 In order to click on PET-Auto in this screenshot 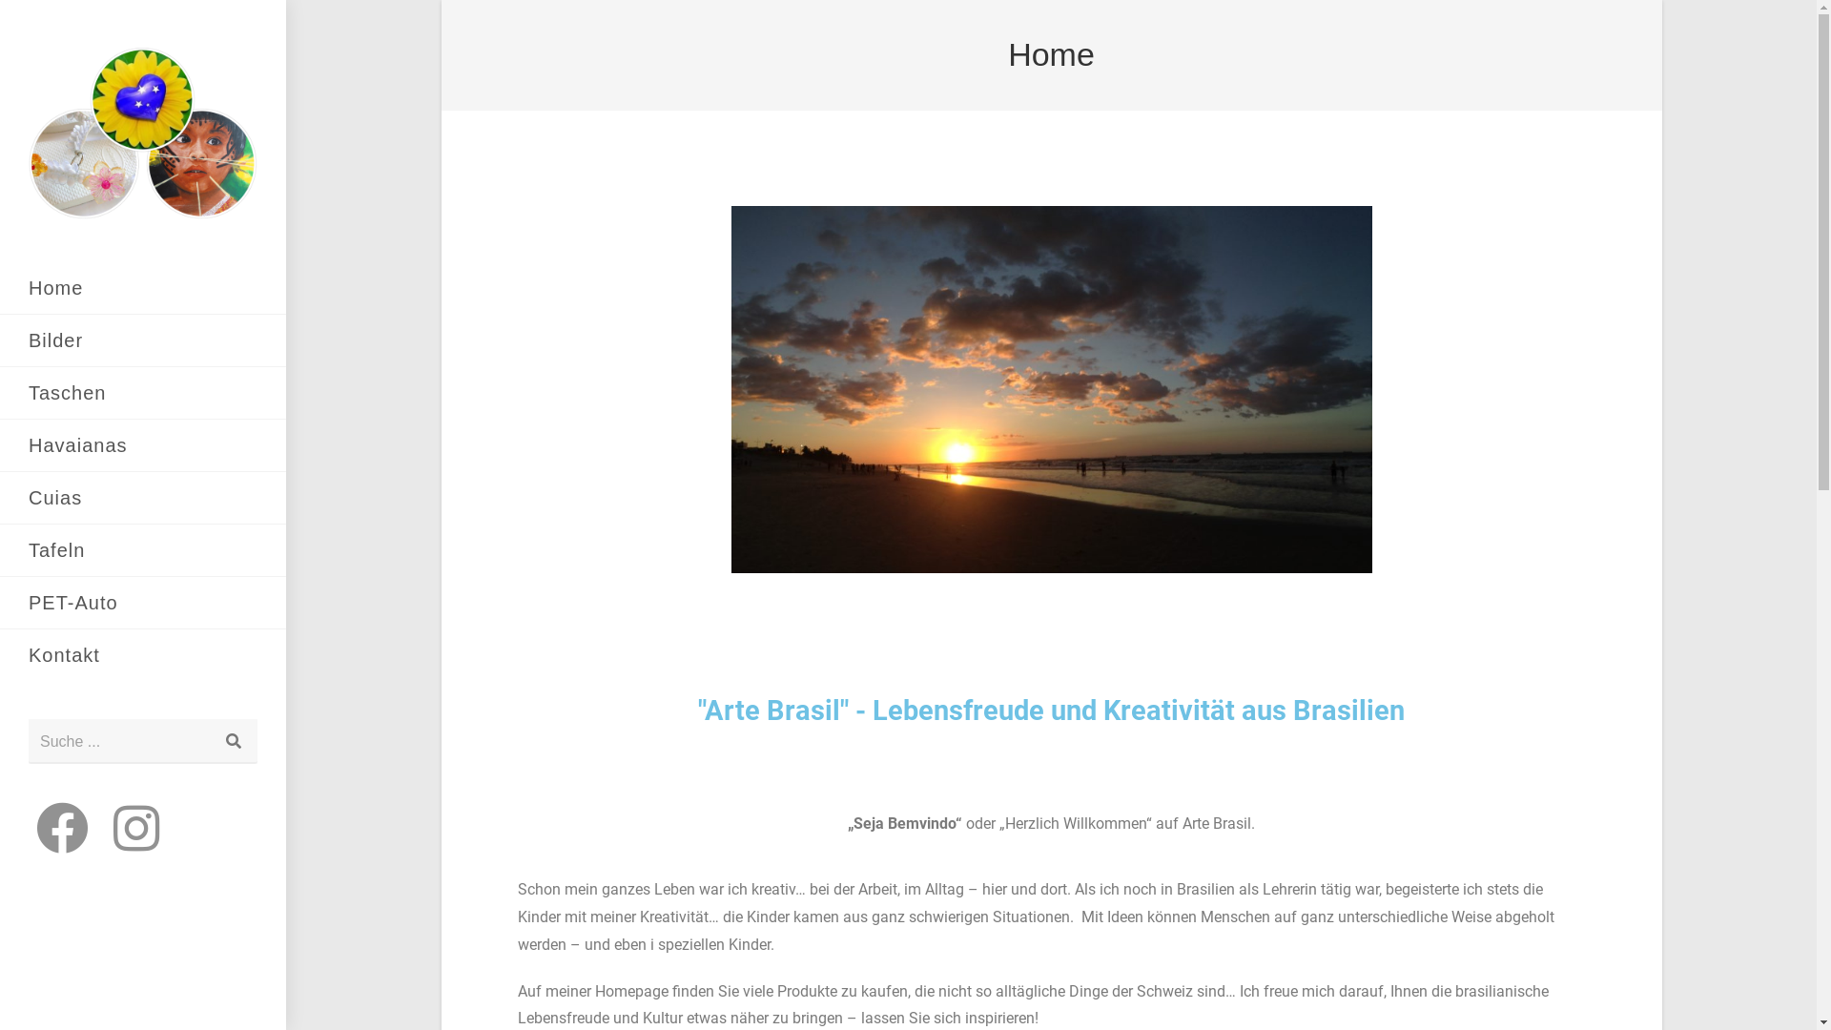, I will do `click(143, 603)`.